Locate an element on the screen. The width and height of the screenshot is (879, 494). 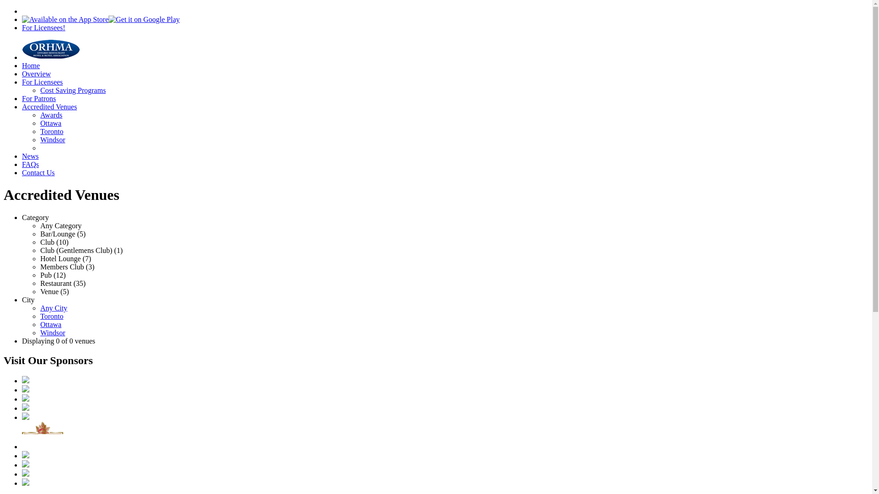
Smart Serve Ontario is located at coordinates (26, 399).